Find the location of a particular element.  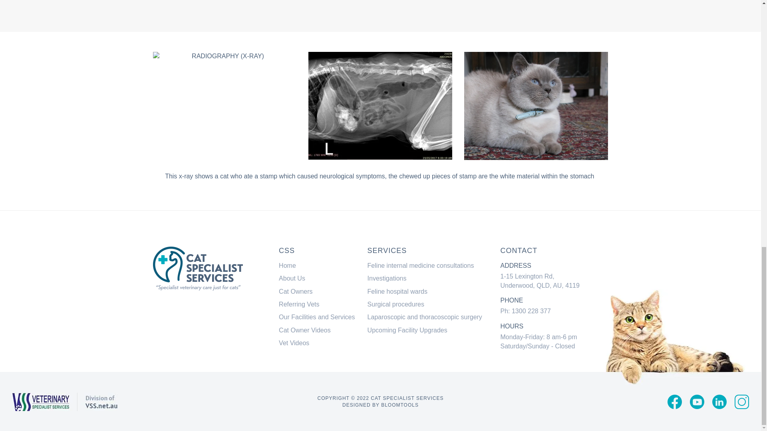

About Us is located at coordinates (292, 279).